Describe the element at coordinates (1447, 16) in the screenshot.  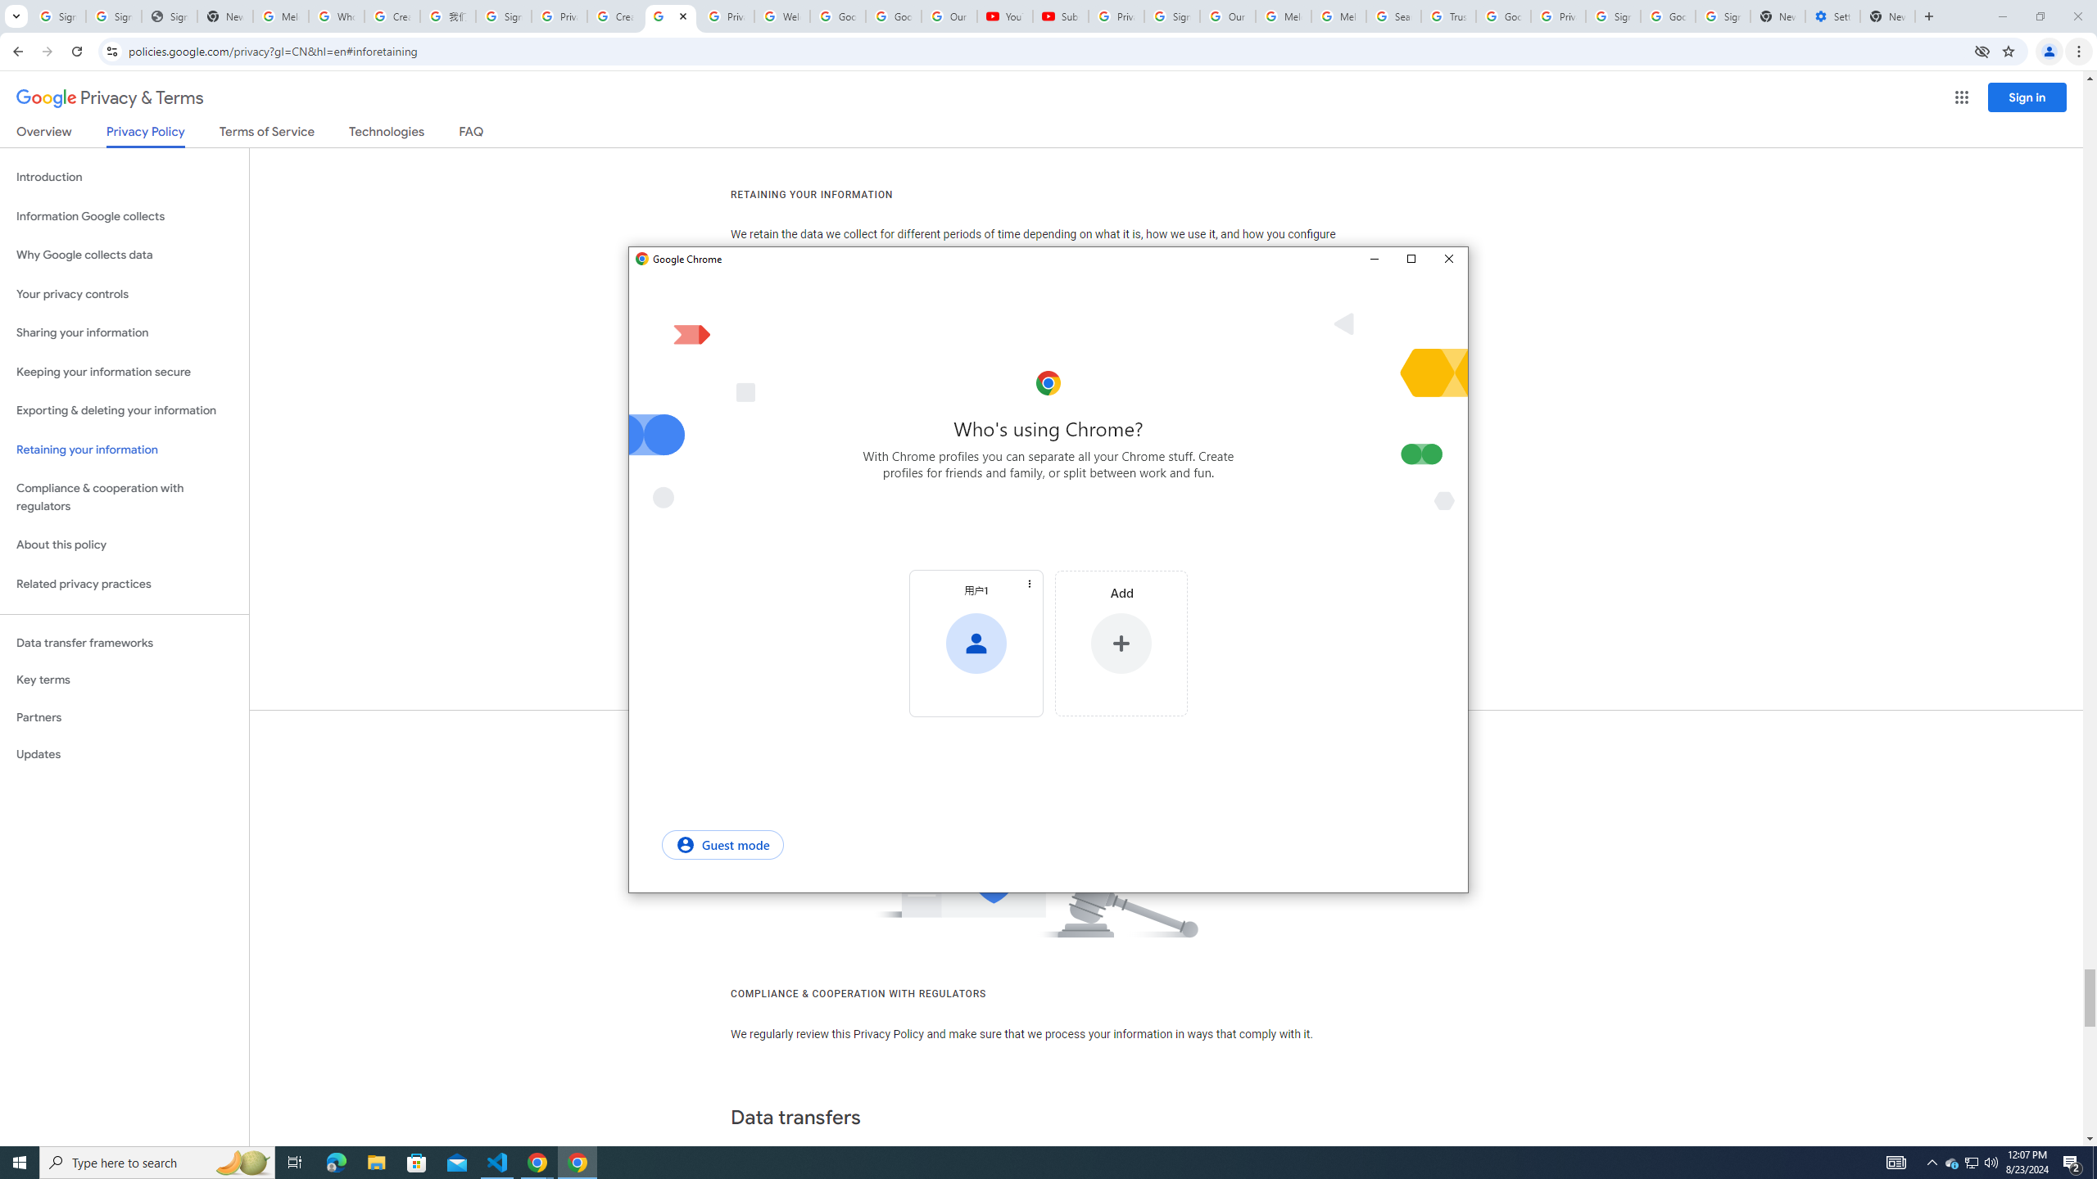
I see `Trusted Information and Content - Google Safety Center` at that location.